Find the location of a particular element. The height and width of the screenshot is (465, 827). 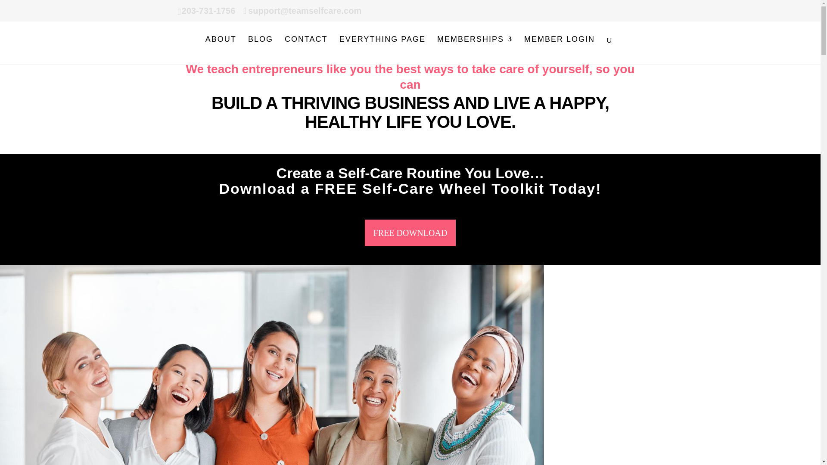

EVERYTHING PAGE is located at coordinates (382, 50).